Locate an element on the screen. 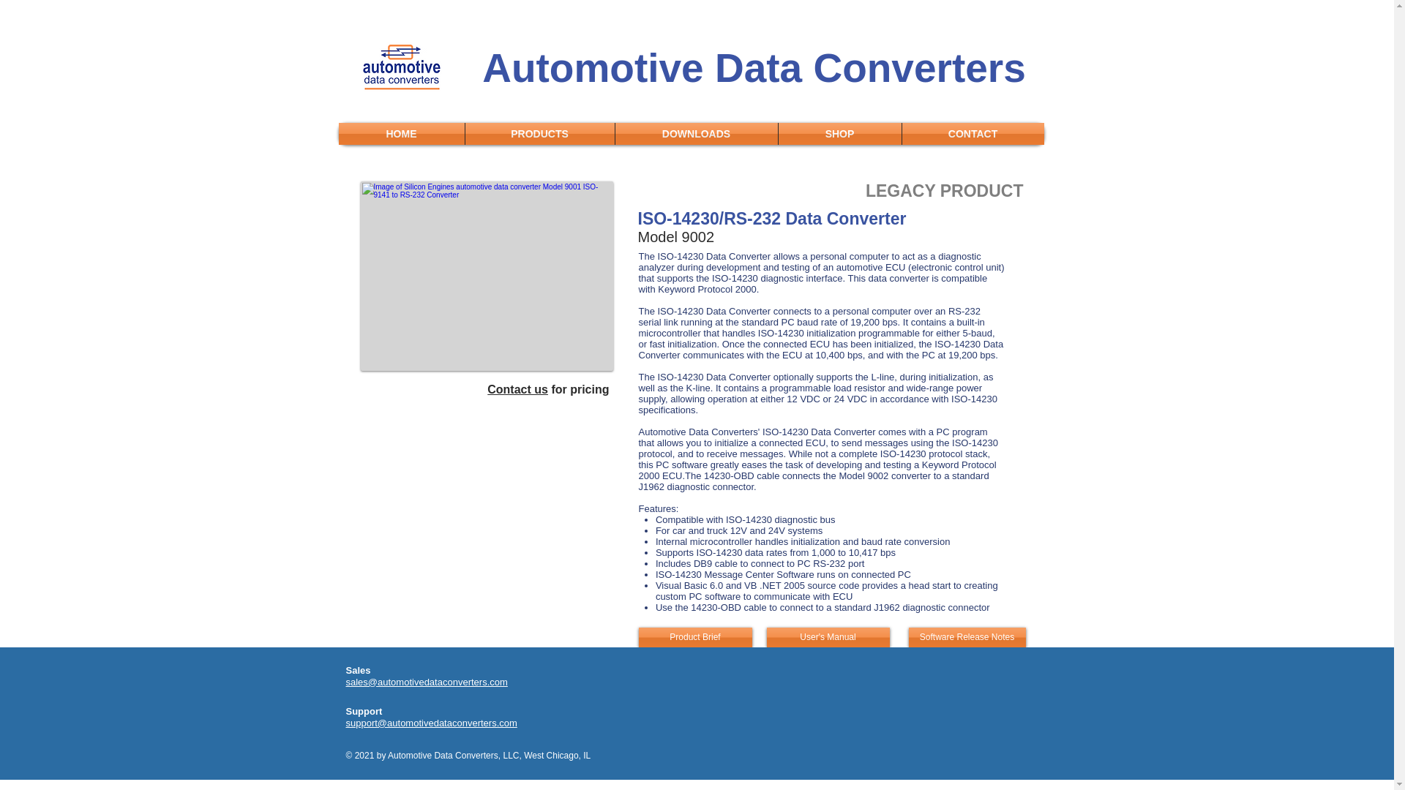  Model 9002 - 14230 to 232 Data Converter is located at coordinates (486, 276).